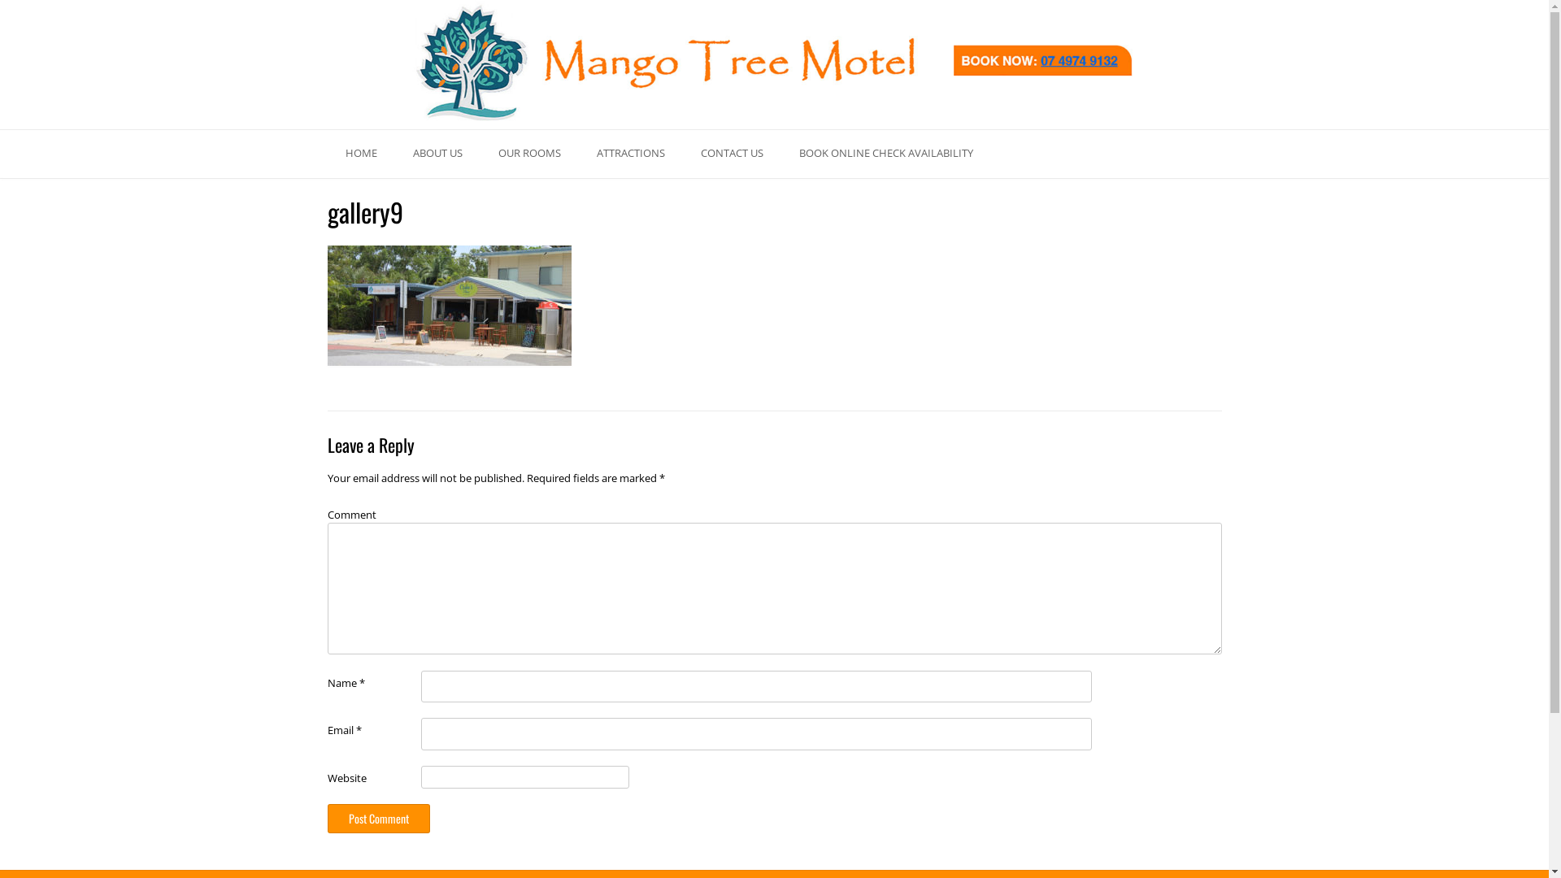 Image resolution: width=1561 pixels, height=878 pixels. Describe the element at coordinates (378, 819) in the screenshot. I see `Post Comment` at that location.